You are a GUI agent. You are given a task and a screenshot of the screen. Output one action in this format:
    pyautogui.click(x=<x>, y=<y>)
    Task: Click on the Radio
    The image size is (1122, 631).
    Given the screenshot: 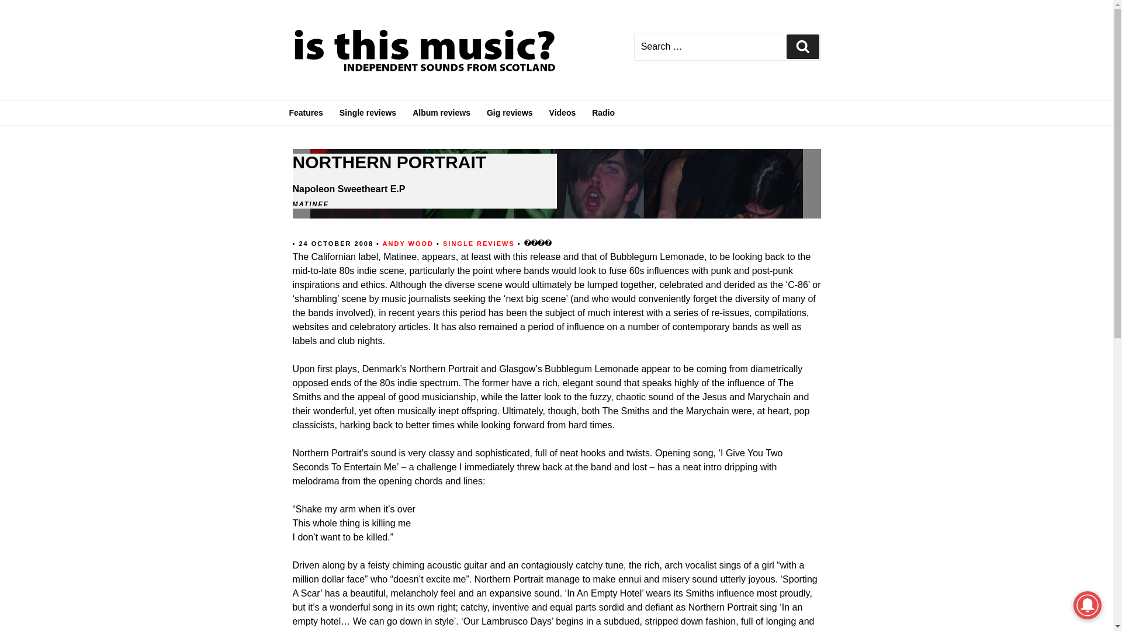 What is the action you would take?
    pyautogui.click(x=603, y=112)
    